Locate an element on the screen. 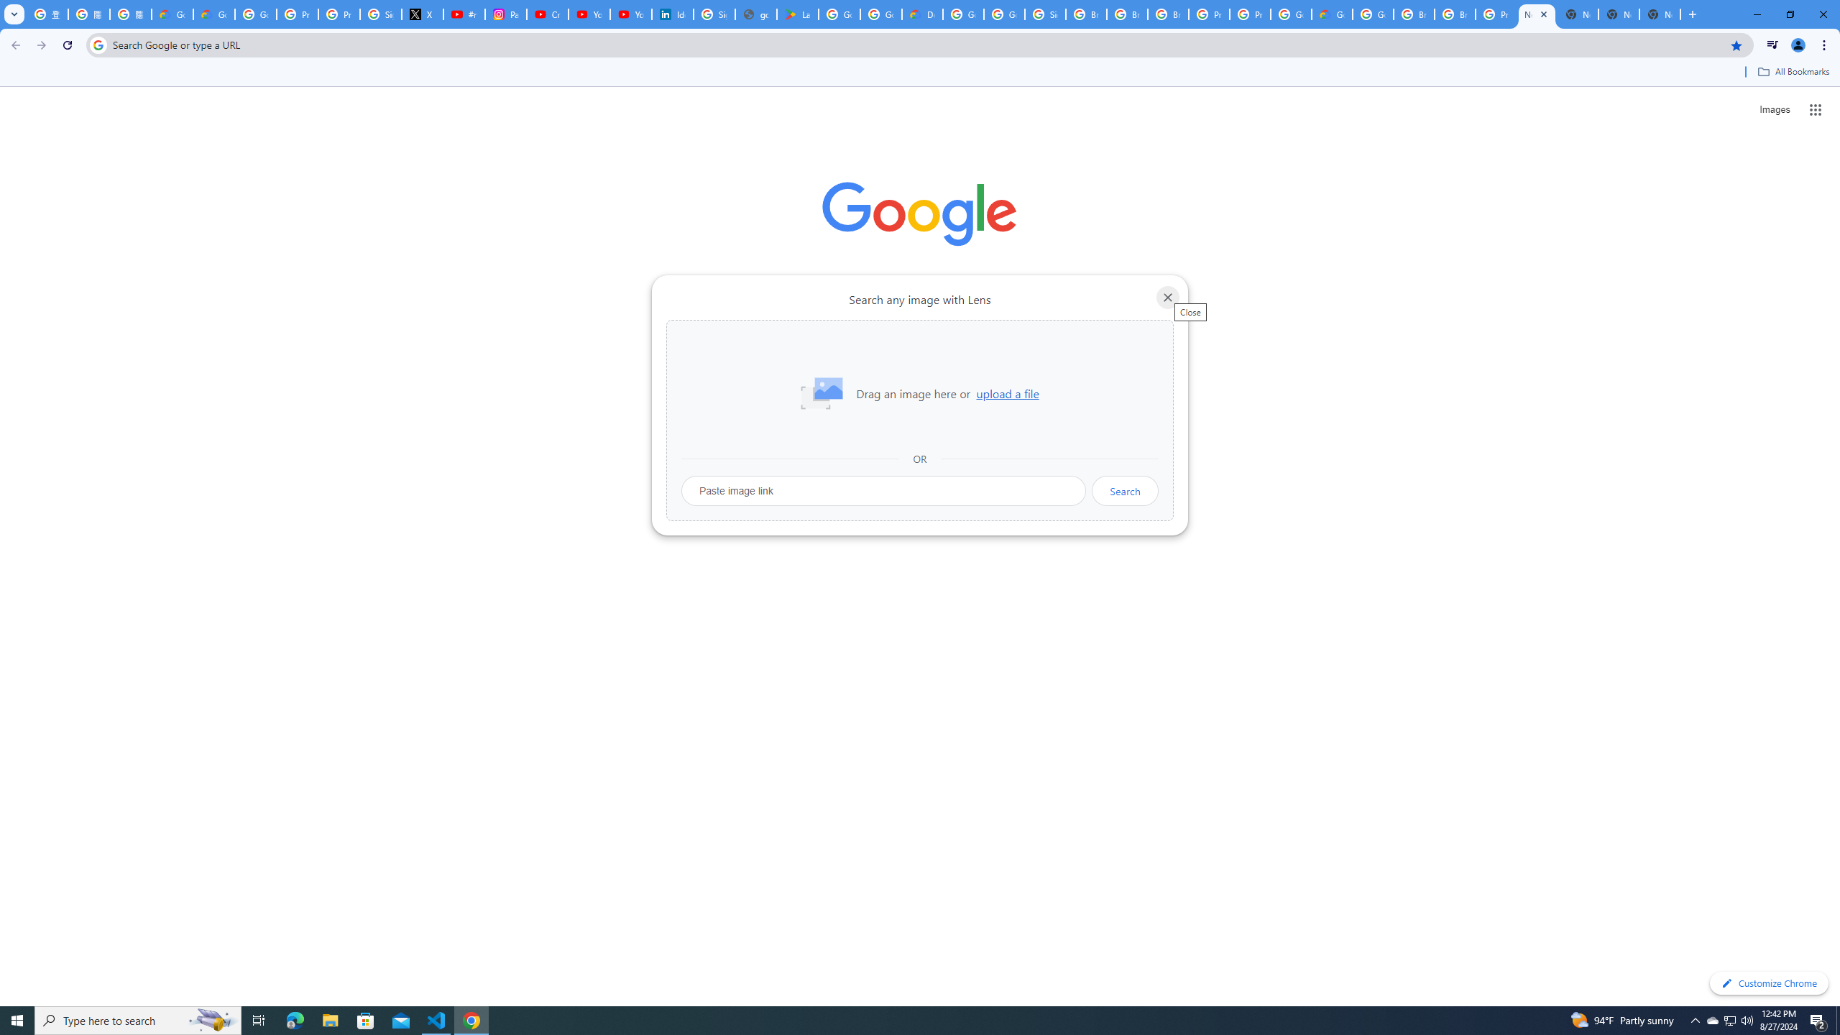 The height and width of the screenshot is (1035, 1840). Add shortcut is located at coordinates (920, 363).